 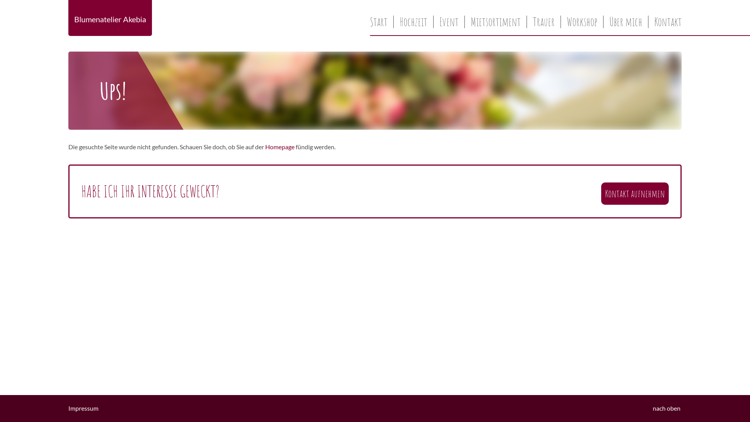 What do you see at coordinates (635, 194) in the screenshot?
I see `Kontakt aufnehmen` at bounding box center [635, 194].